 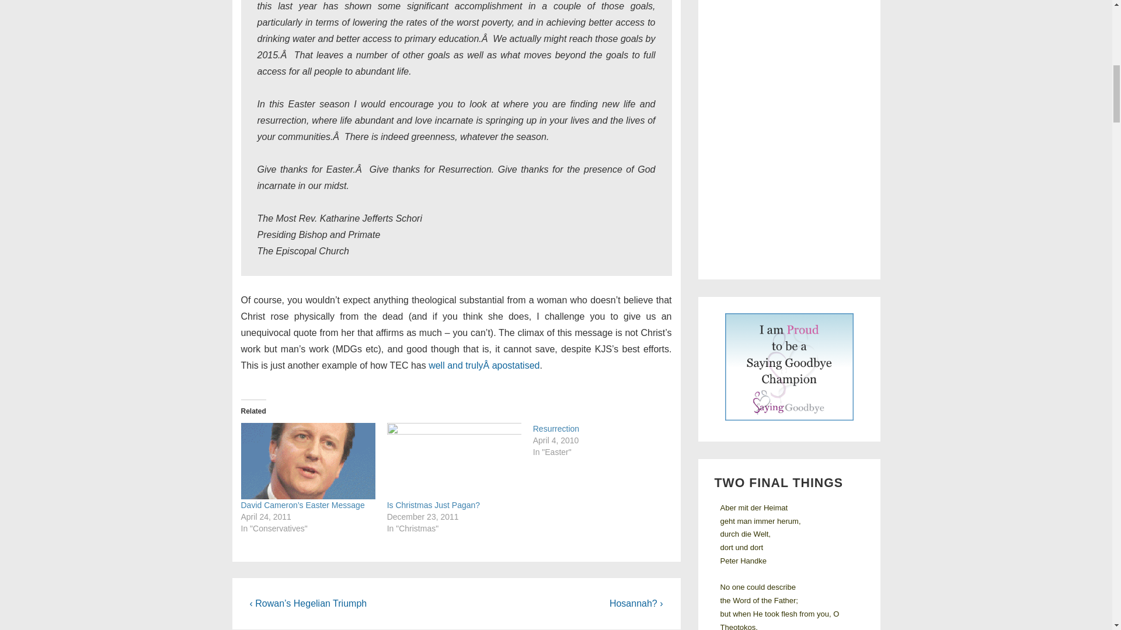 What do you see at coordinates (433, 505) in the screenshot?
I see `Is Christmas Just Pagan?` at bounding box center [433, 505].